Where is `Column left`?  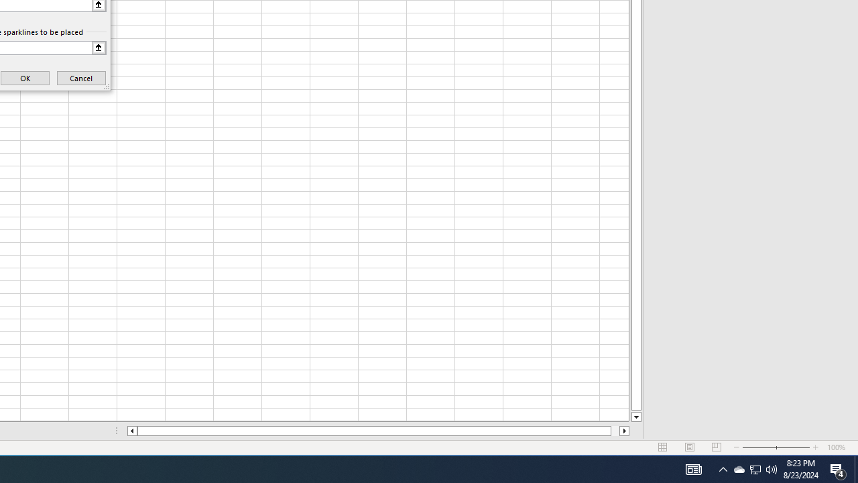
Column left is located at coordinates (131, 431).